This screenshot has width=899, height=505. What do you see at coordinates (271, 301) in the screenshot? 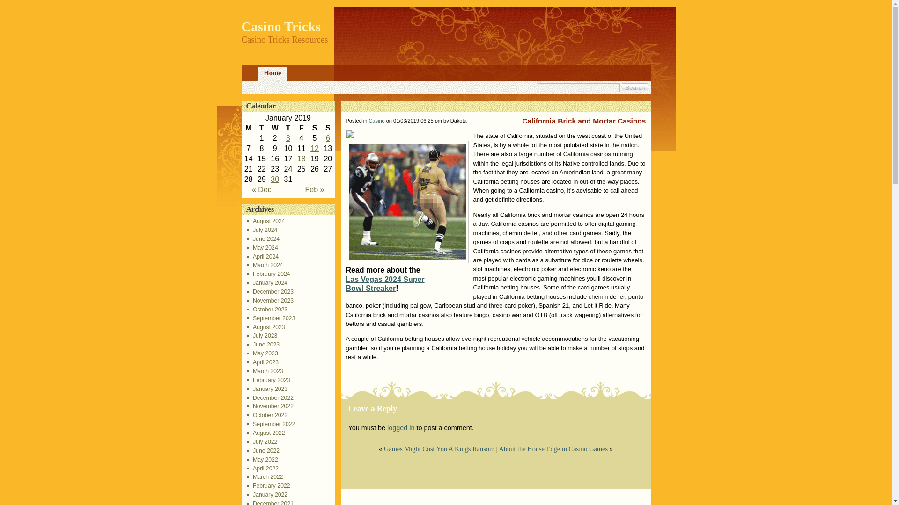
I see `November 2023` at bounding box center [271, 301].